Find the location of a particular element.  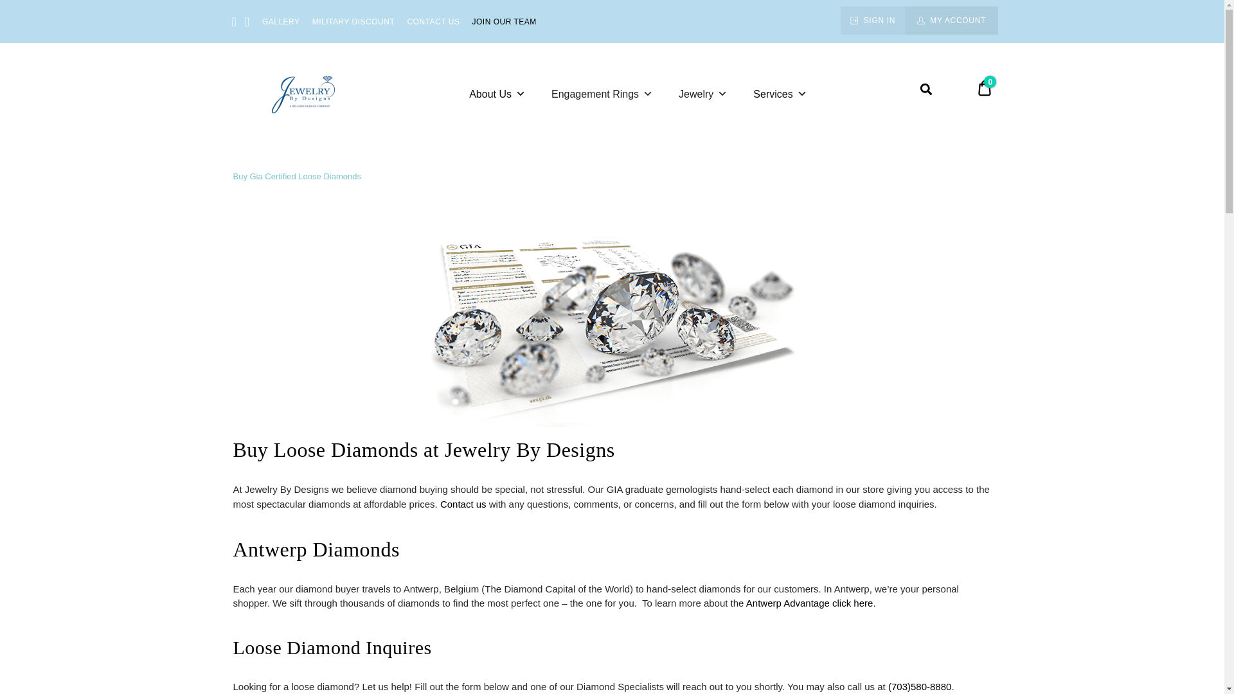

Jewelry is located at coordinates (703, 94).